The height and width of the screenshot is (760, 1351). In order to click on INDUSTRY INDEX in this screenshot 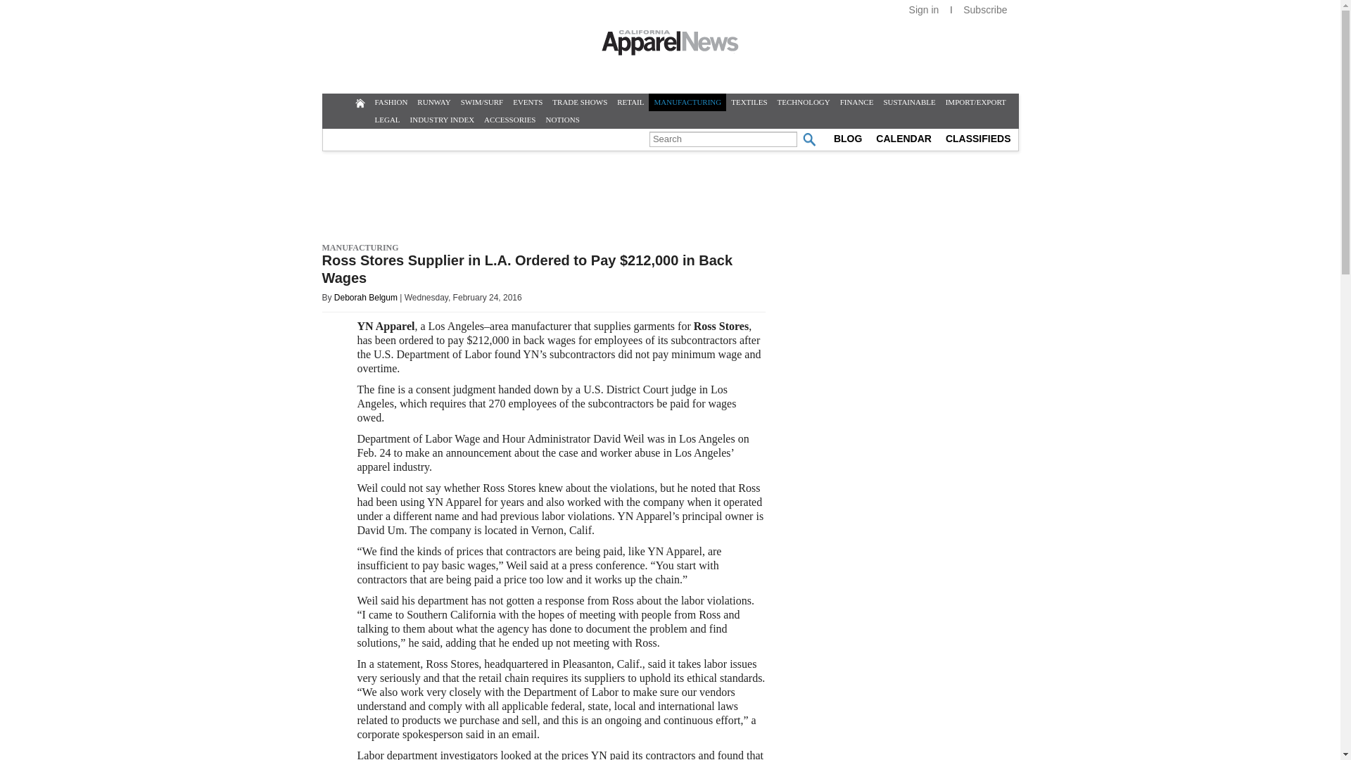, I will do `click(442, 120)`.